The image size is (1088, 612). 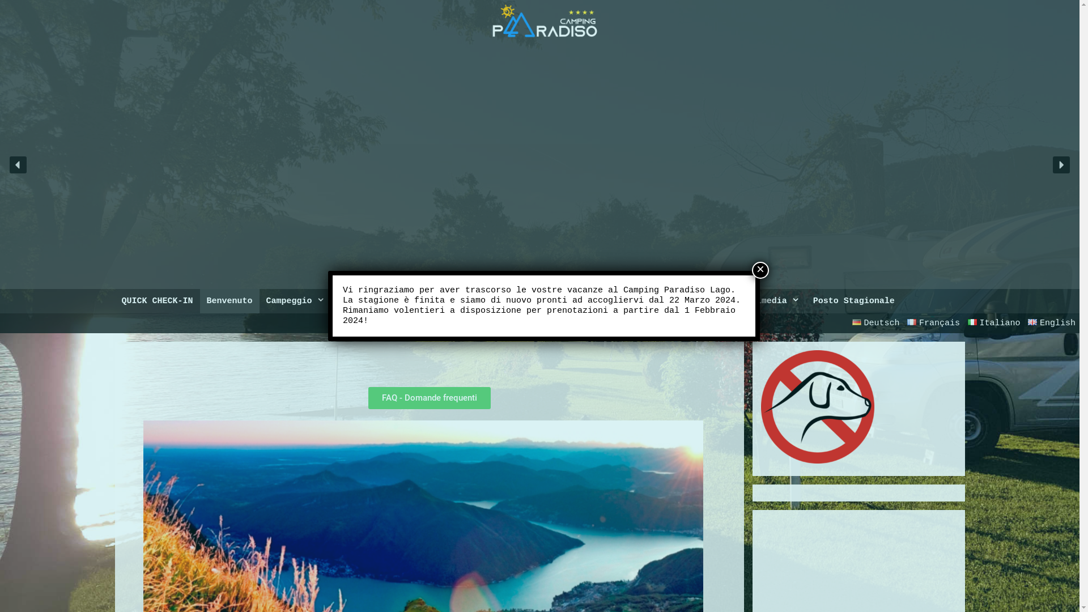 What do you see at coordinates (430, 398) in the screenshot?
I see `FAQ - Domande frequenti` at bounding box center [430, 398].